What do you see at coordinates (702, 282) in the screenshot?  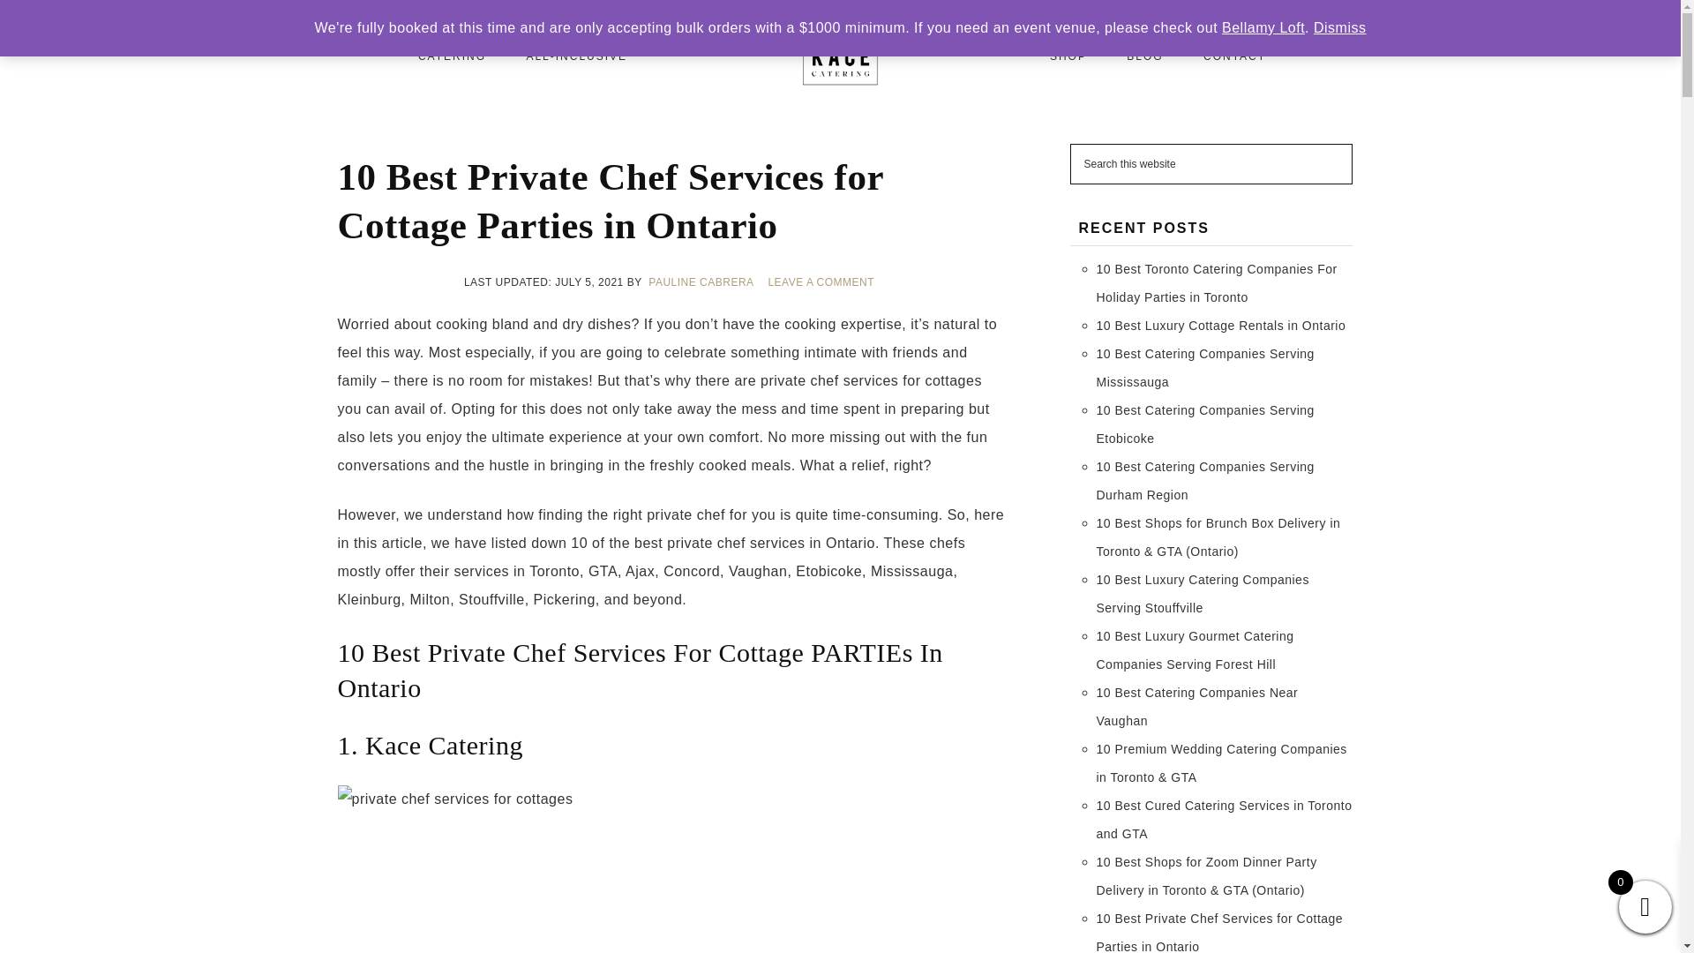 I see `PAULINE CABRERA` at bounding box center [702, 282].